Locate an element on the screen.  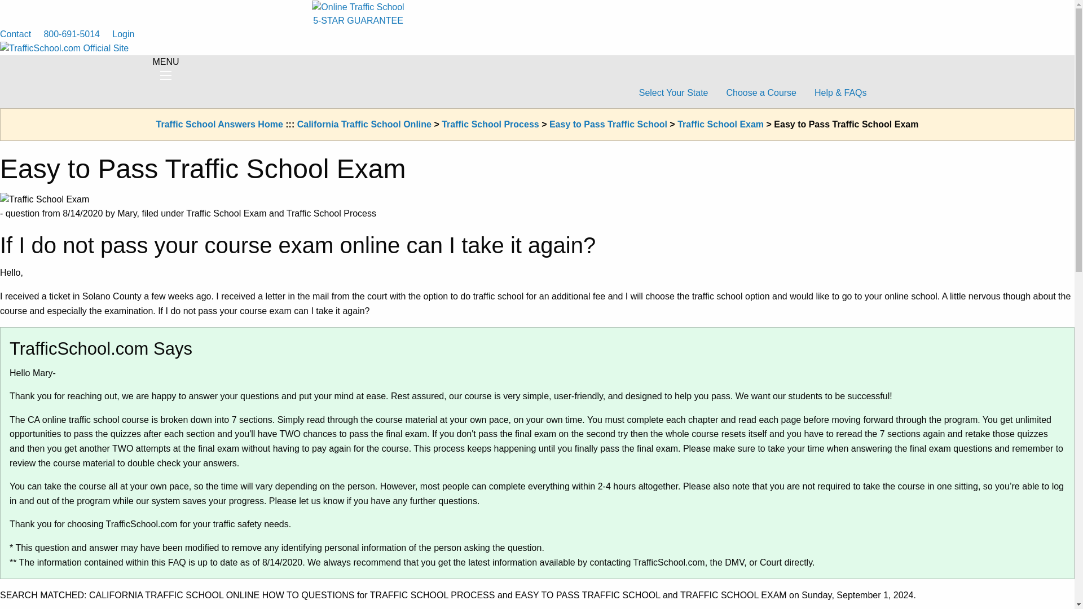
Login is located at coordinates (123, 34).